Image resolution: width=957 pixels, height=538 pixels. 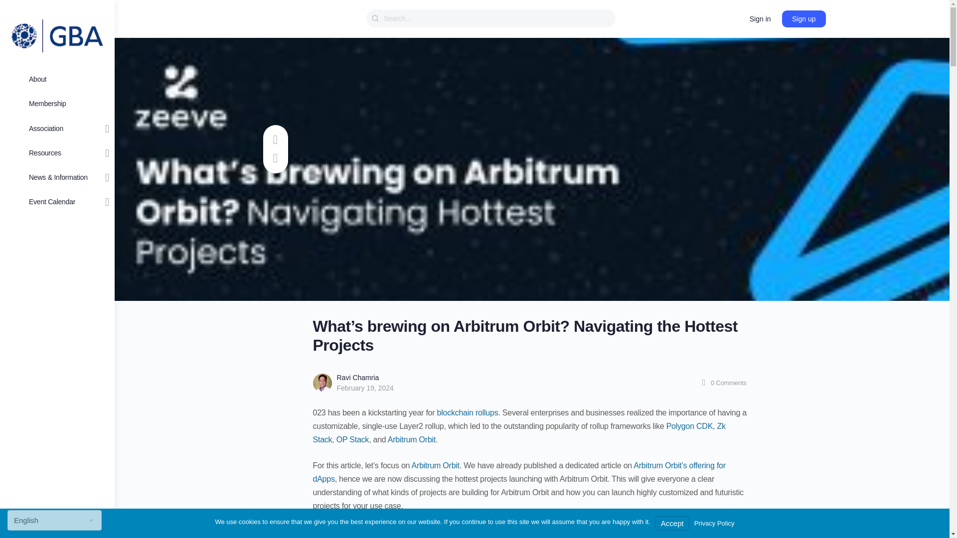 I want to click on Association, so click(x=57, y=129).